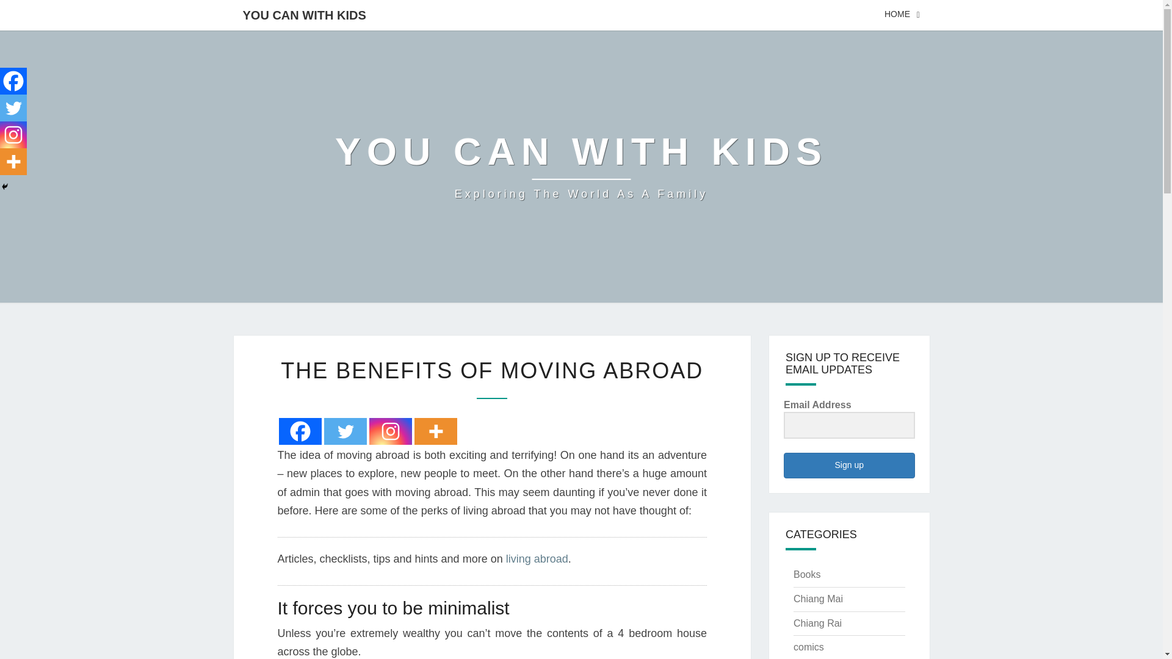 Image resolution: width=1172 pixels, height=659 pixels. I want to click on Facebook, so click(389, 431).